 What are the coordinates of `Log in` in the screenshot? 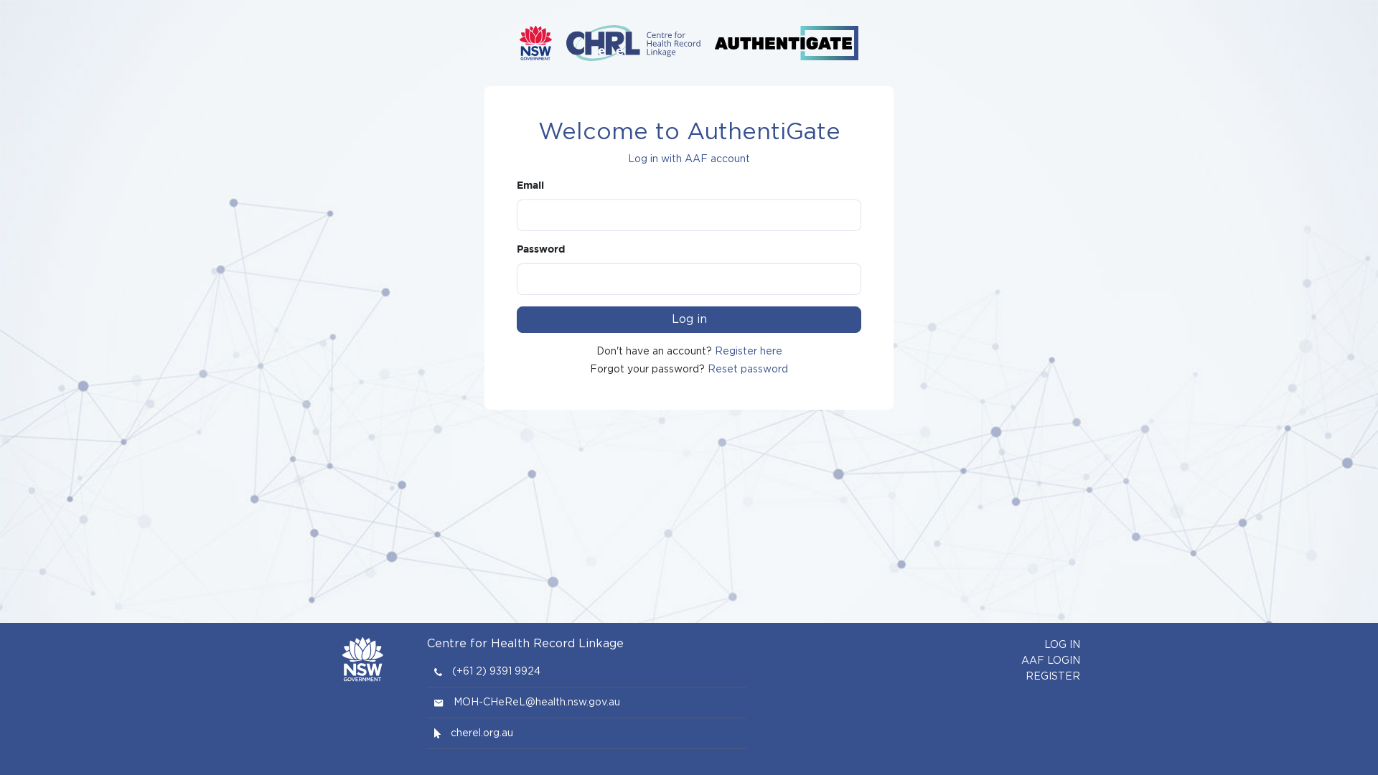 It's located at (689, 320).